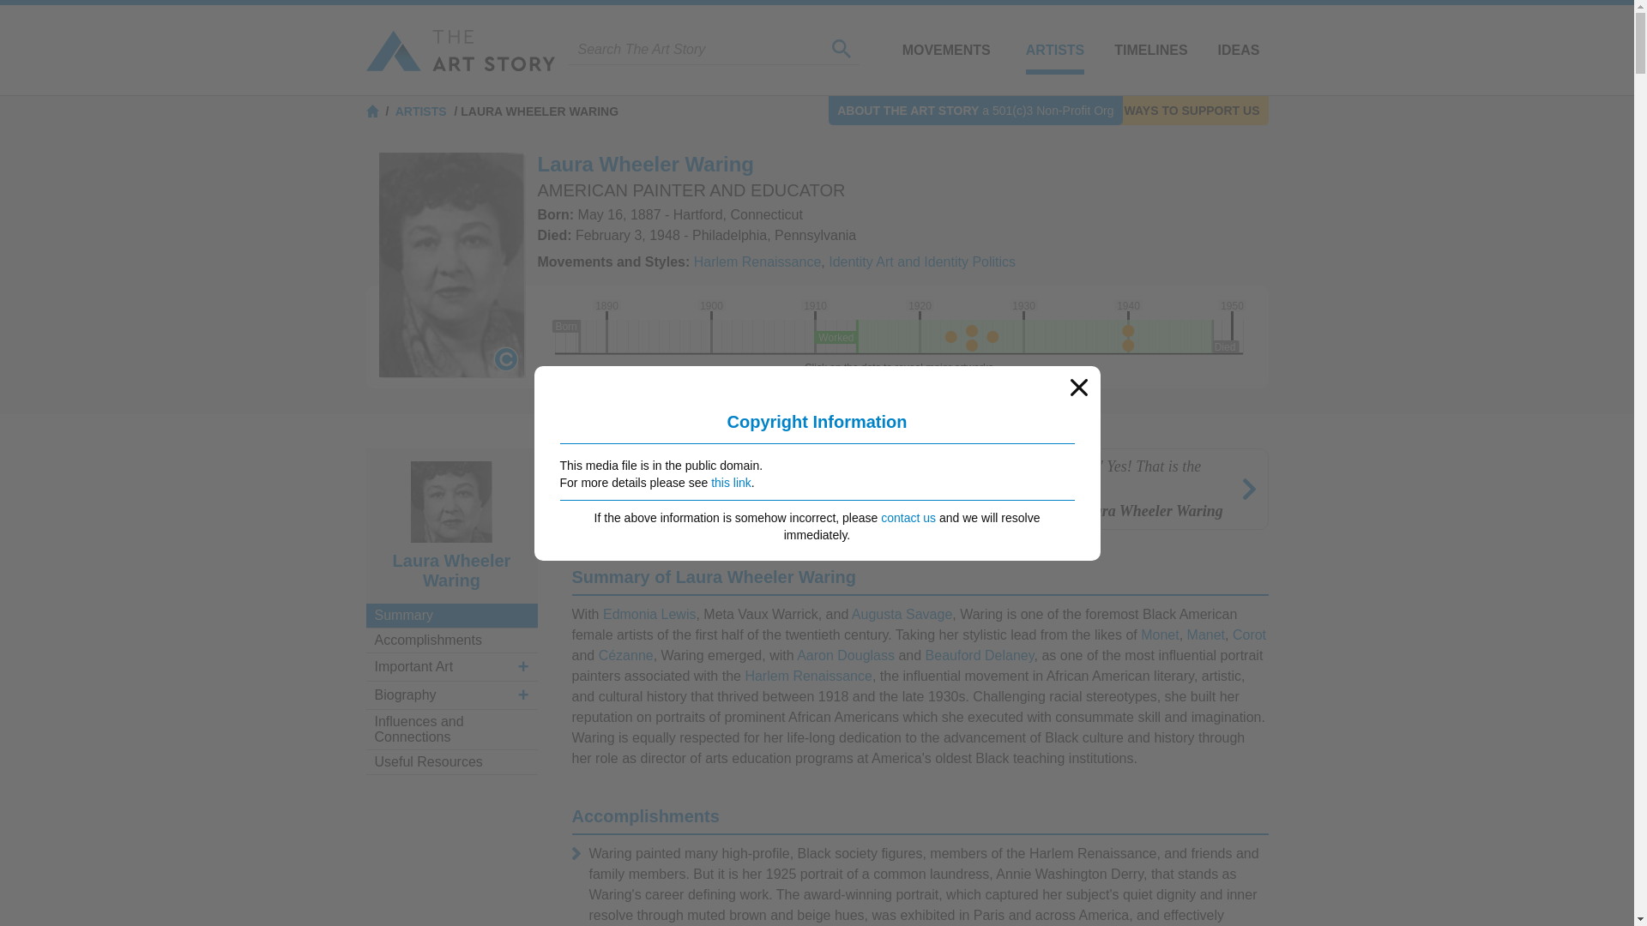  Describe the element at coordinates (980, 655) in the screenshot. I see `Beauford Delaney` at that location.